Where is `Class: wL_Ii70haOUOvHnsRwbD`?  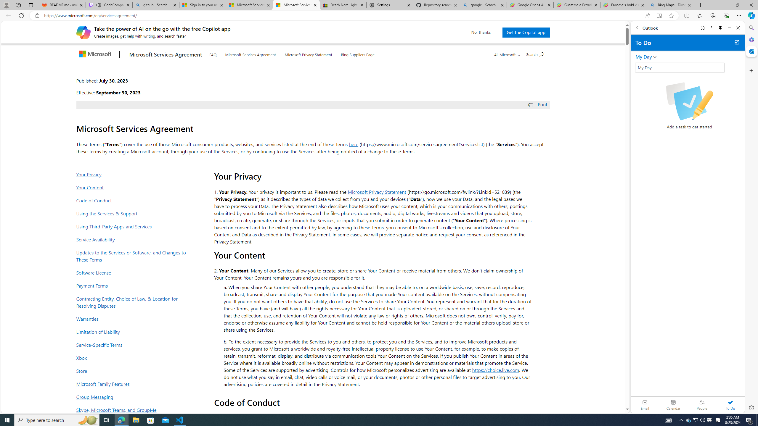 Class: wL_Ii70haOUOvHnsRwbD is located at coordinates (679, 67).